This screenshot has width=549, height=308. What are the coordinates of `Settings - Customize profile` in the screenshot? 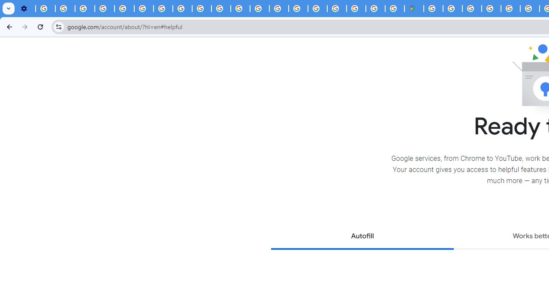 It's located at (26, 9).